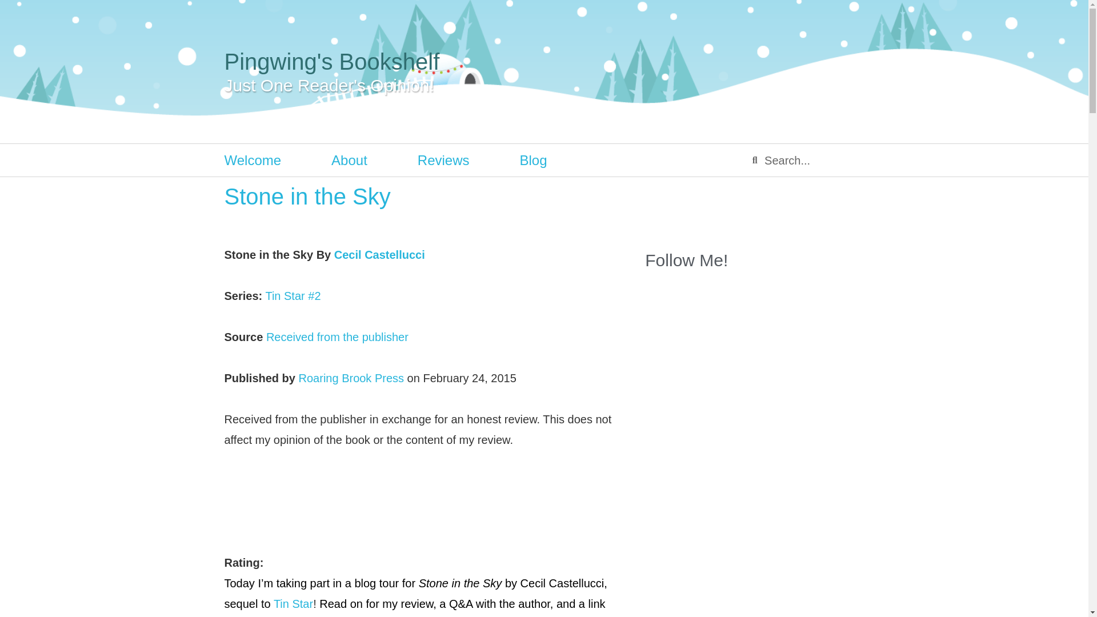 The height and width of the screenshot is (617, 1097). I want to click on Pingwing's Bookshelf, so click(331, 62).